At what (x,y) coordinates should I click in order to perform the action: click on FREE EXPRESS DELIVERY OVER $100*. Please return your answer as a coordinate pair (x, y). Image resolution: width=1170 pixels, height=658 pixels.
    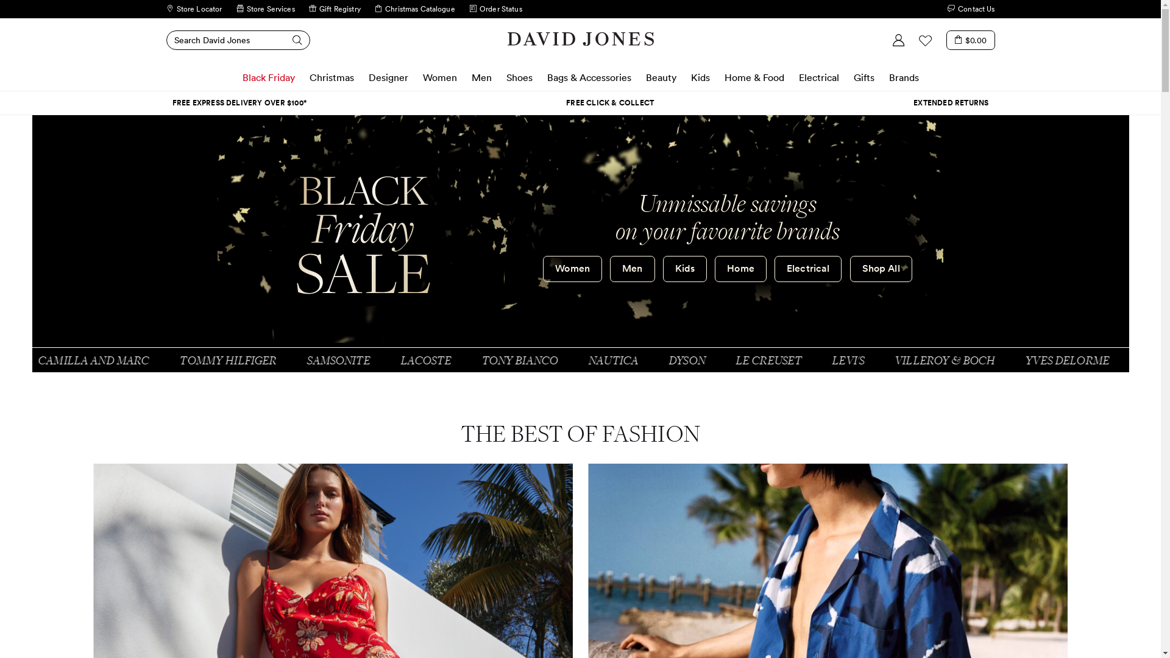
    Looking at the image, I should click on (239, 103).